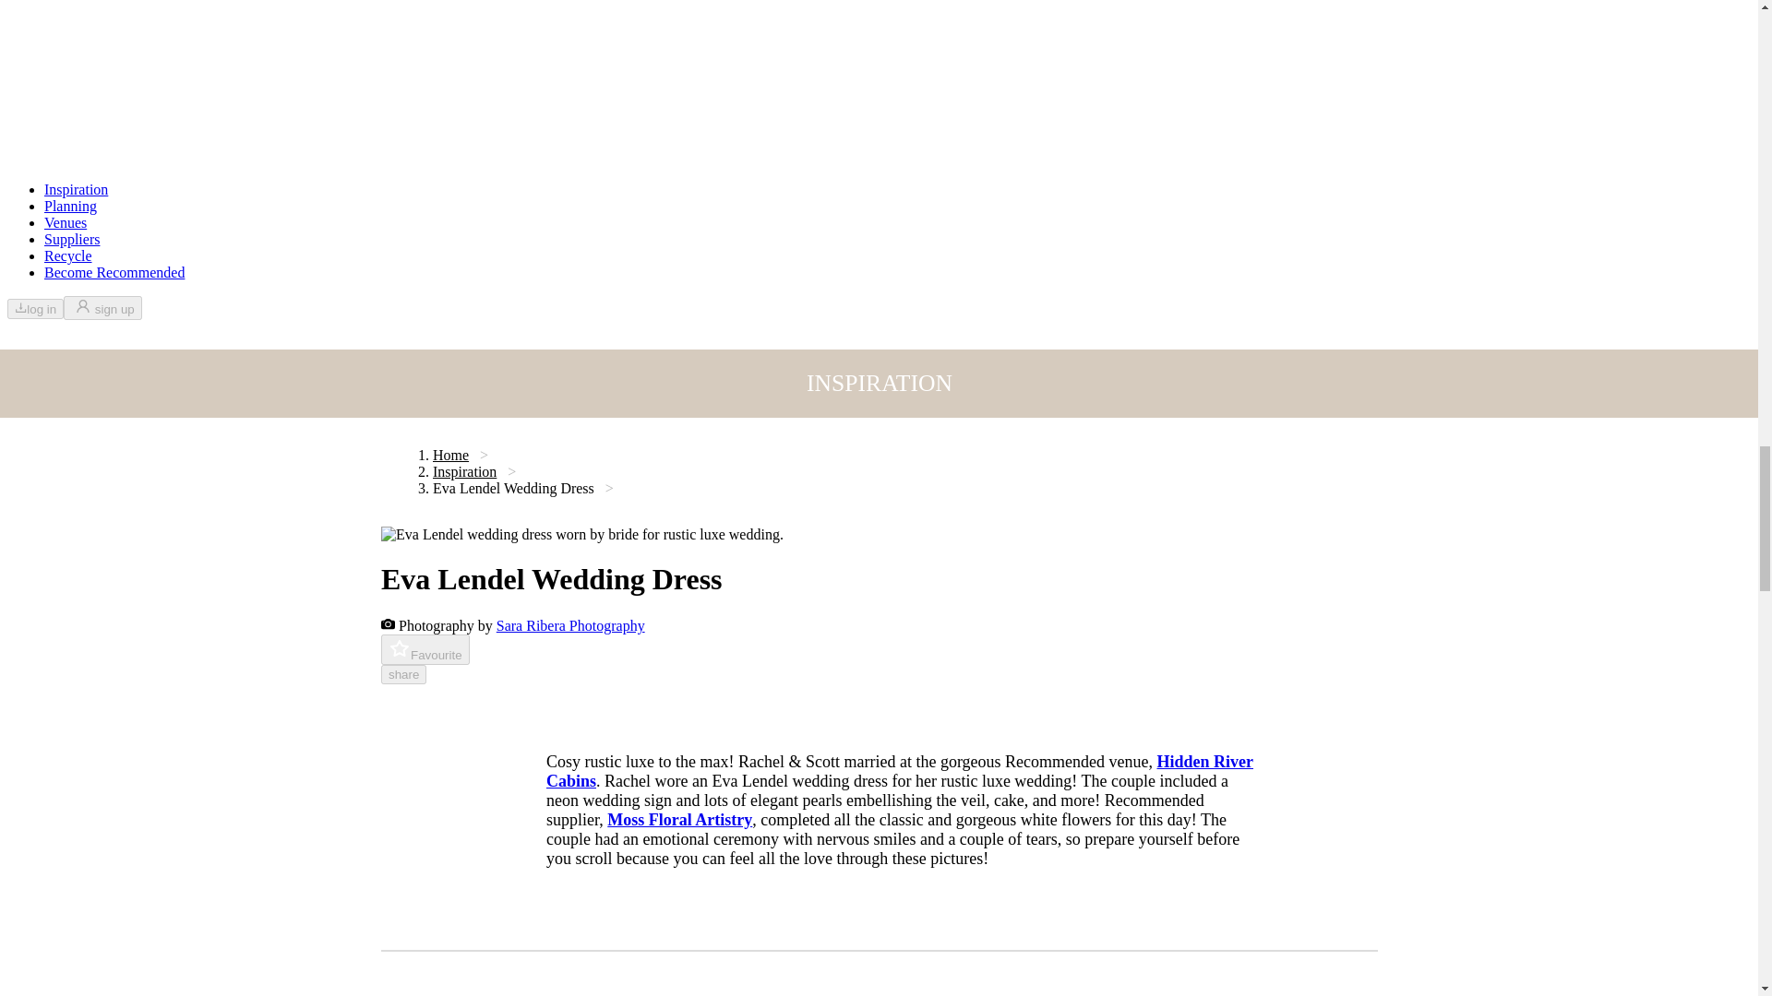  I want to click on Recycle, so click(68, 255).